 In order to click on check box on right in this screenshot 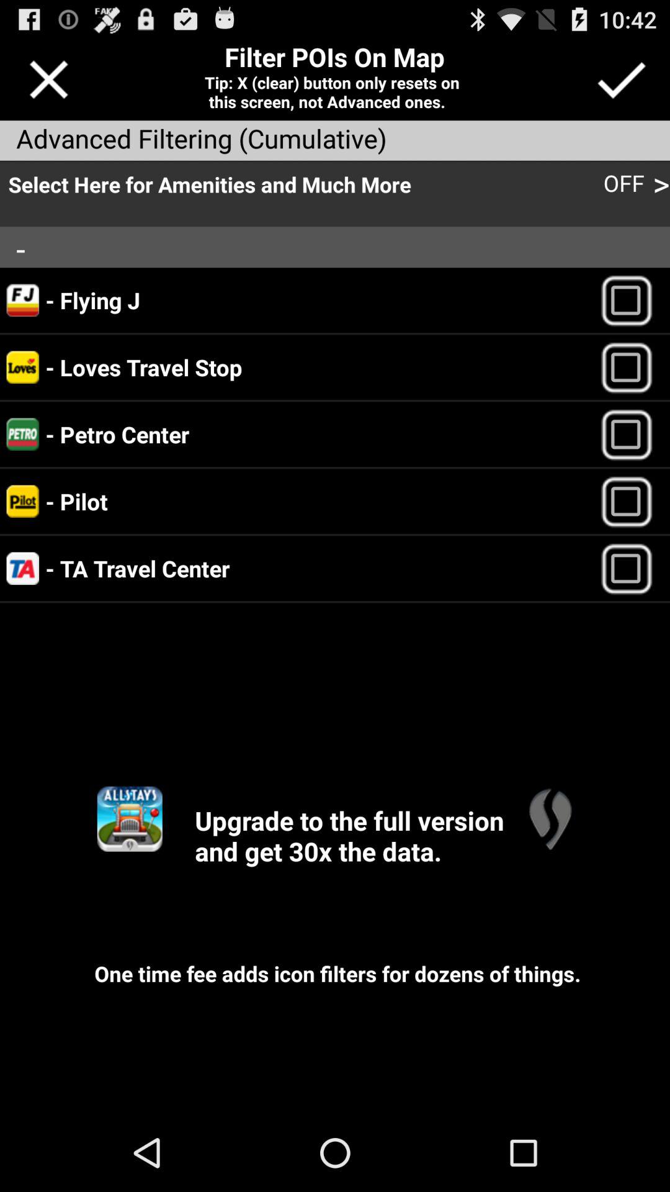, I will do `click(632, 502)`.